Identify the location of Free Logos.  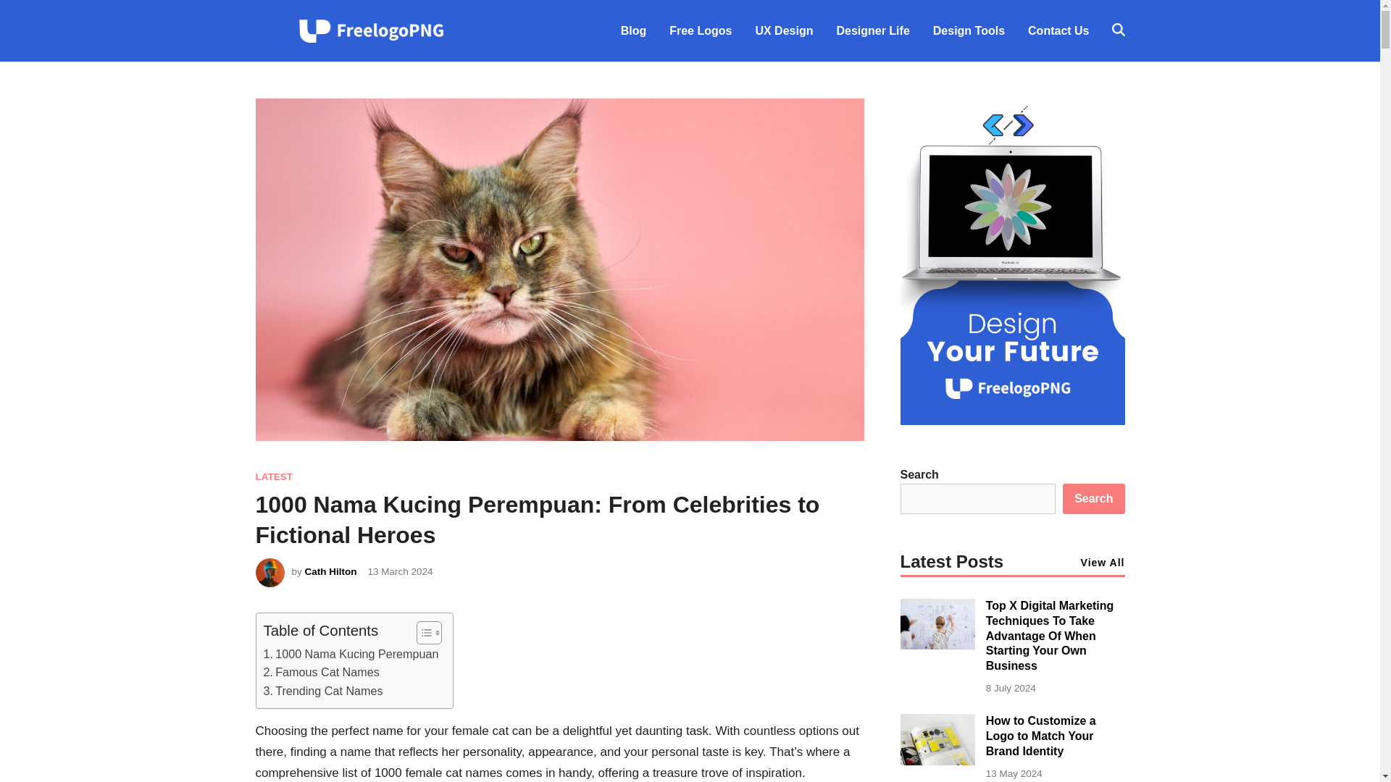
(700, 30).